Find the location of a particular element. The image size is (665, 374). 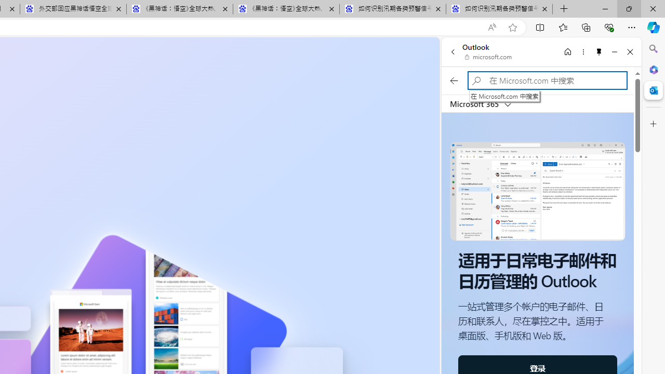

Read aloud this page (Ctrl+Shift+U) is located at coordinates (491, 28).